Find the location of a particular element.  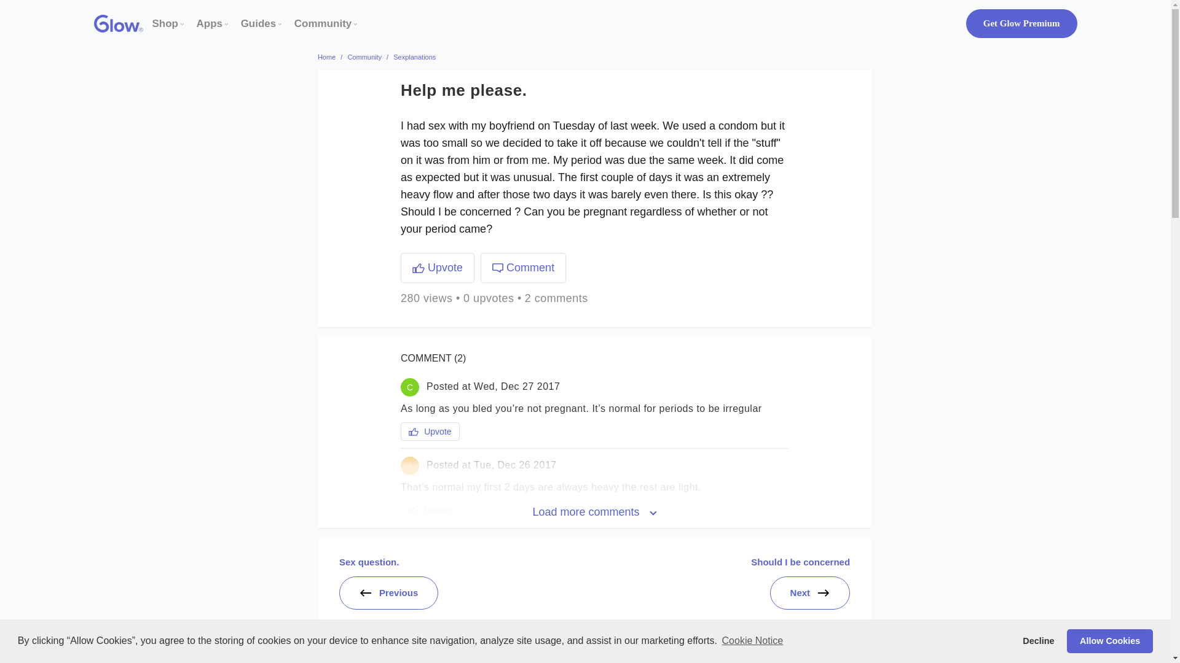

Shop is located at coordinates (165, 23).